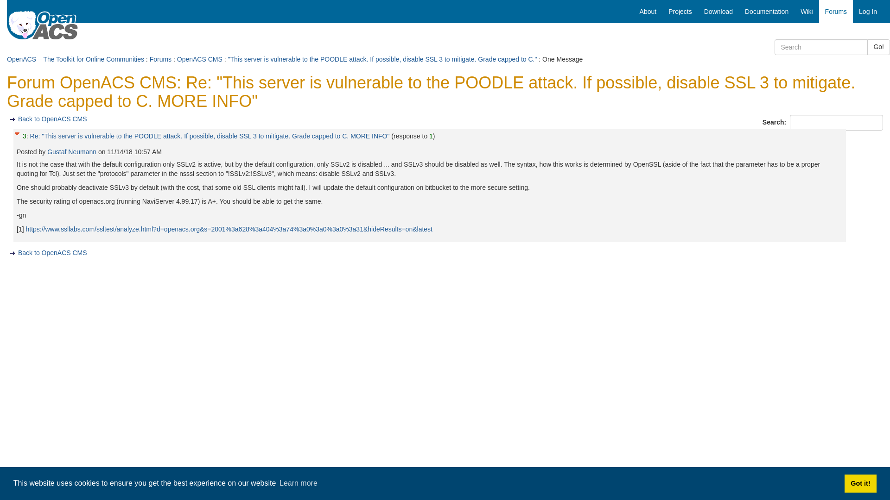 Image resolution: width=890 pixels, height=500 pixels. Describe the element at coordinates (680, 11) in the screenshot. I see `Projects based on OpenACS` at that location.